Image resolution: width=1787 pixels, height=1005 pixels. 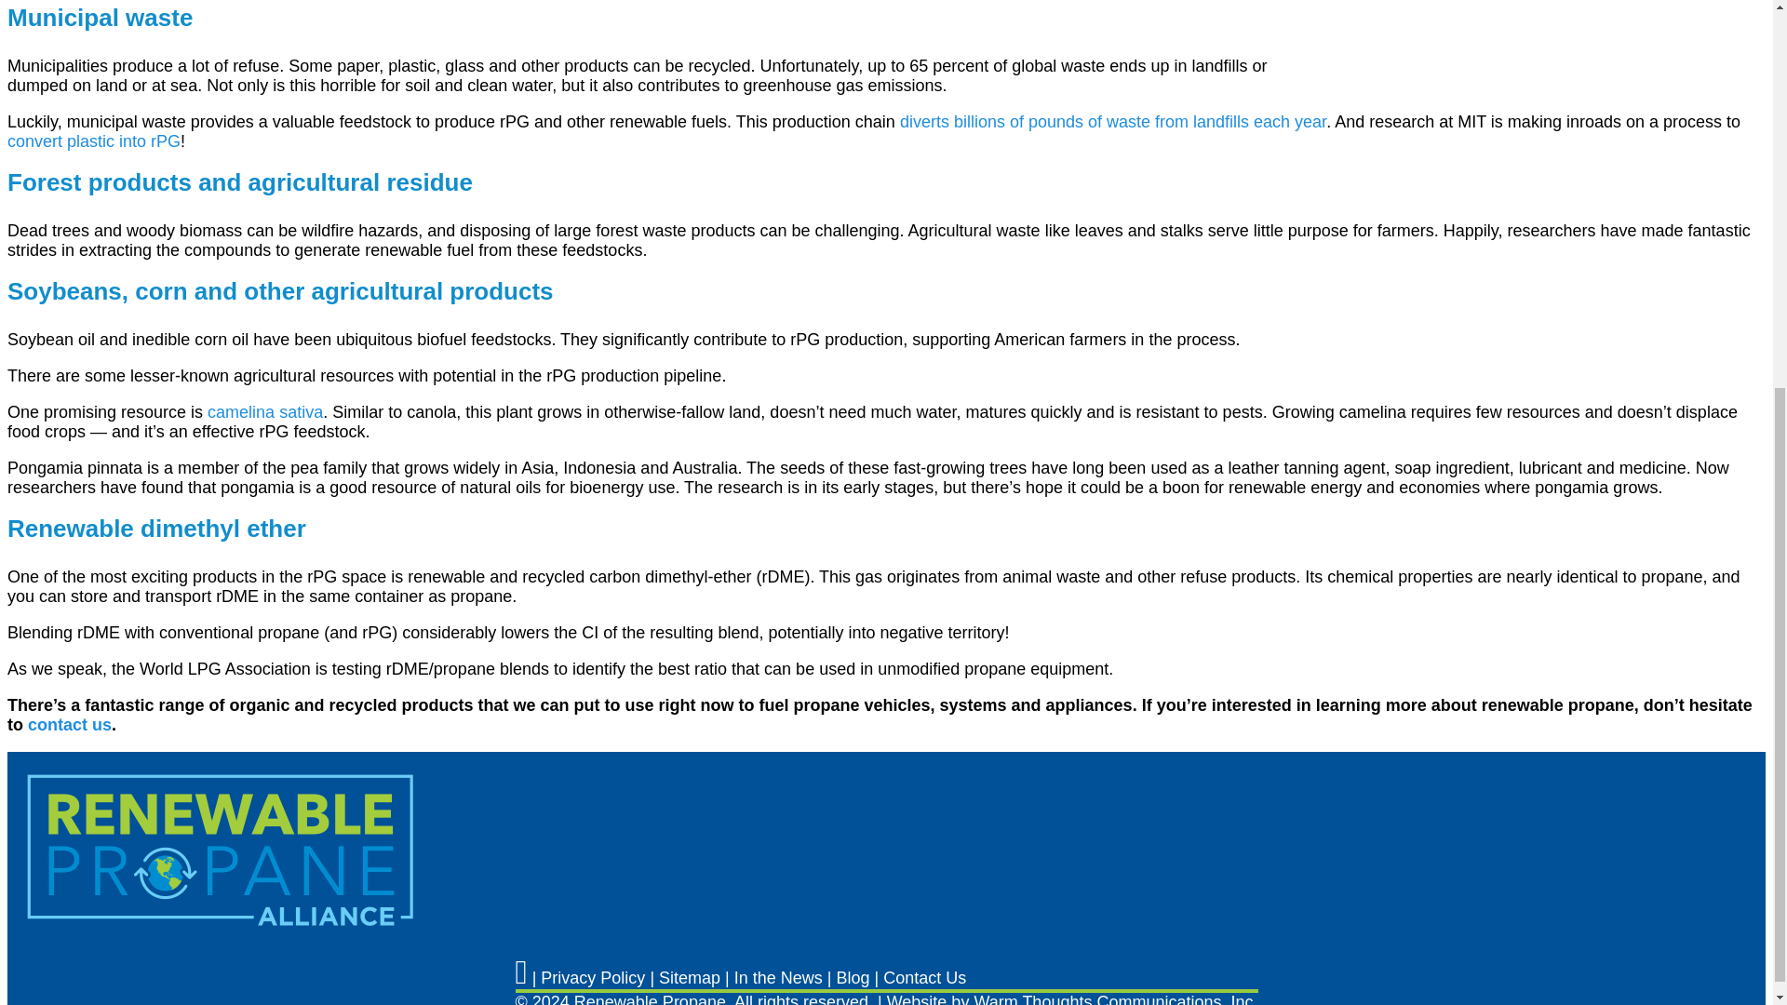 What do you see at coordinates (1113, 121) in the screenshot?
I see `diverts billions of pounds of waste from landfills each year` at bounding box center [1113, 121].